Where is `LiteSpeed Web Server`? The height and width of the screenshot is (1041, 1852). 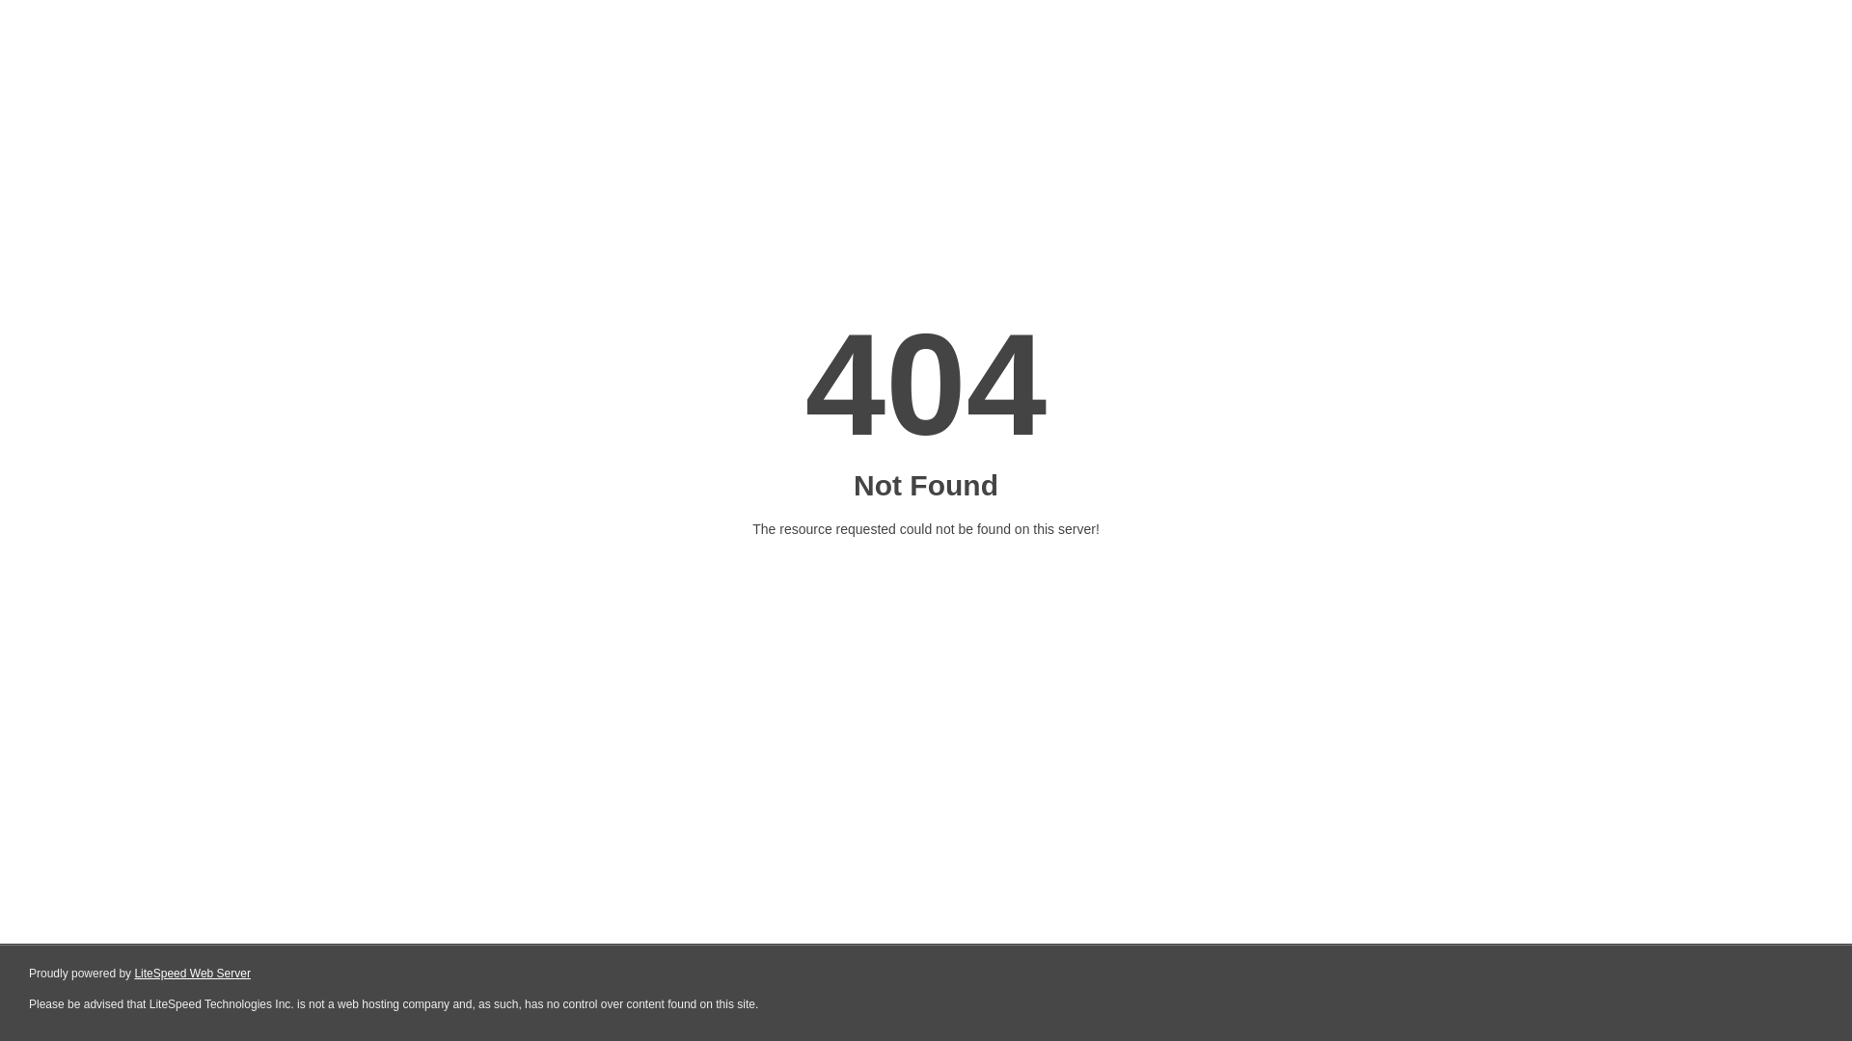
LiteSpeed Web Server is located at coordinates (193, 974).